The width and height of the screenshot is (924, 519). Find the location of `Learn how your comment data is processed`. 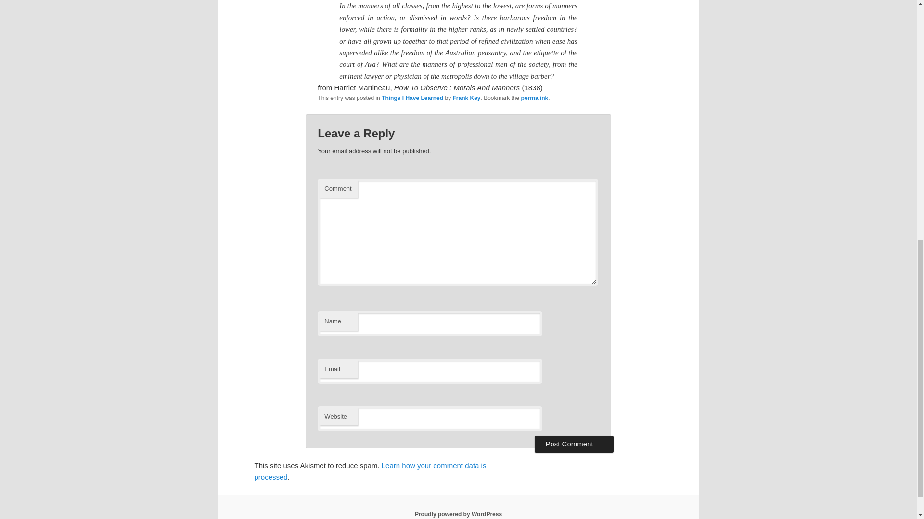

Learn how your comment data is processed is located at coordinates (370, 471).